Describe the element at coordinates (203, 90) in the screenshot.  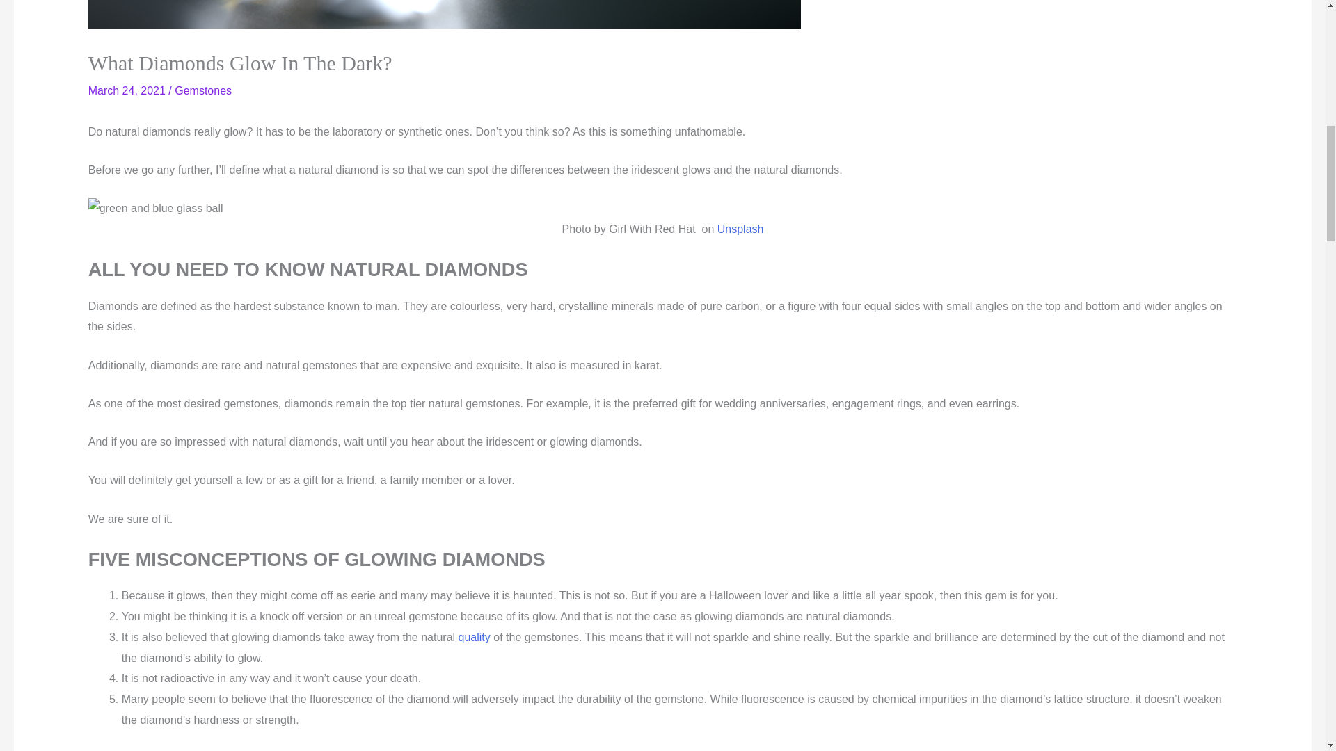
I see `Gemstones` at that location.